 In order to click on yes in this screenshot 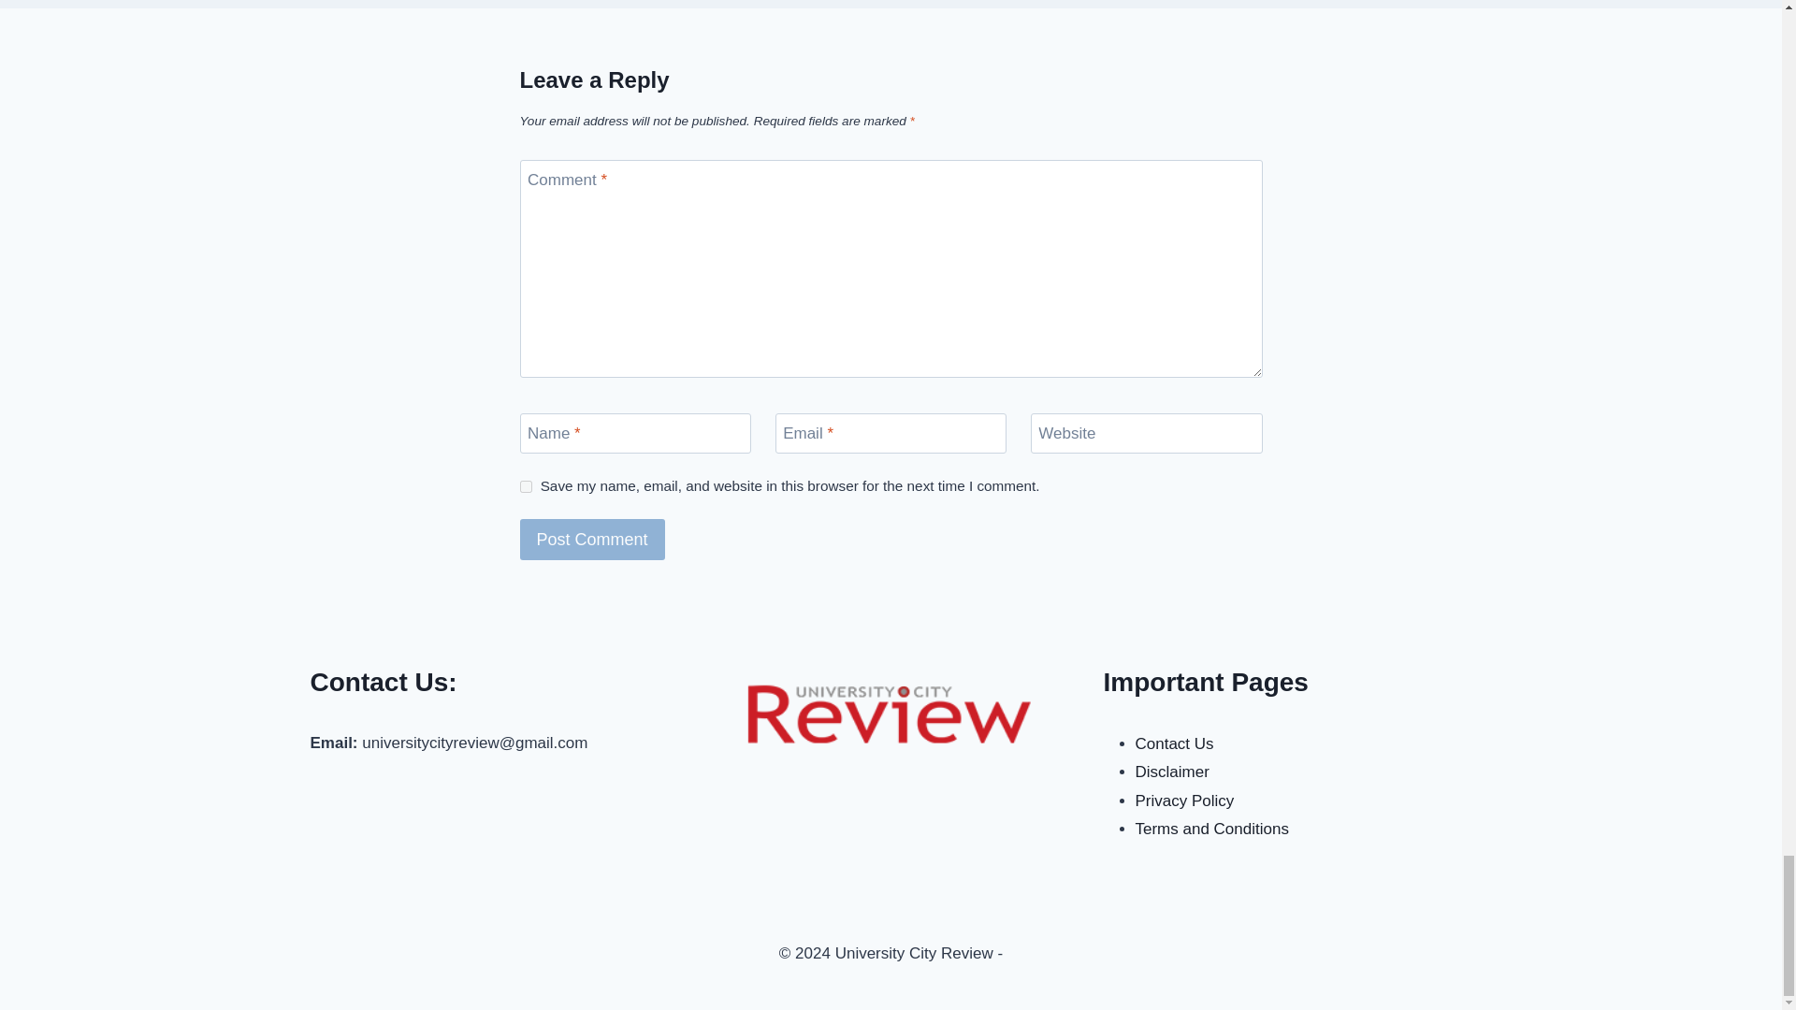, I will do `click(526, 486)`.